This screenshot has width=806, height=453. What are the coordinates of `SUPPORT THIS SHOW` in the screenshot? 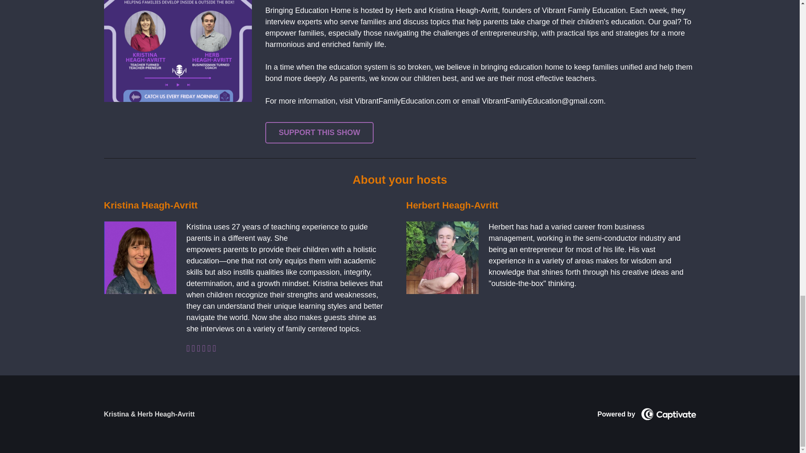 It's located at (319, 133).